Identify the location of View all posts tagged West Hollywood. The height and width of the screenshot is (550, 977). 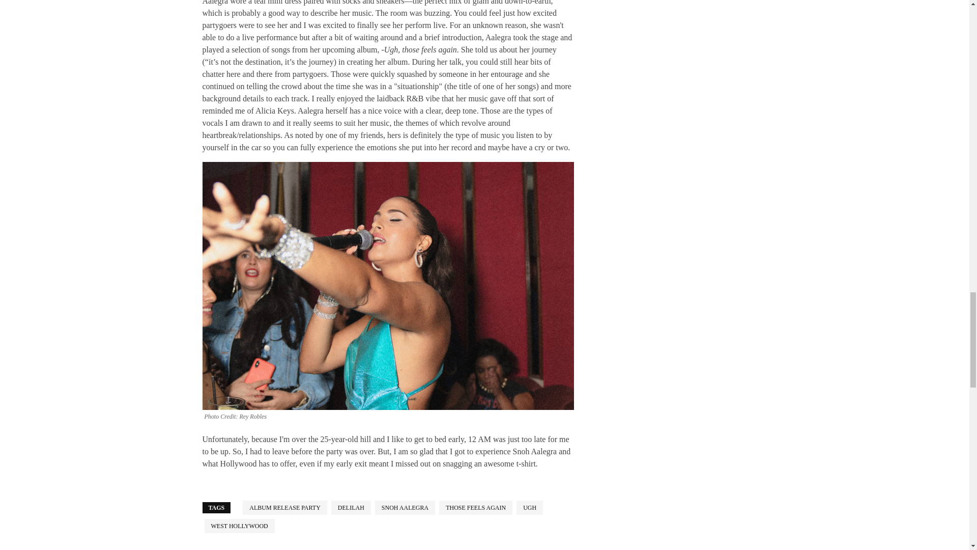
(239, 526).